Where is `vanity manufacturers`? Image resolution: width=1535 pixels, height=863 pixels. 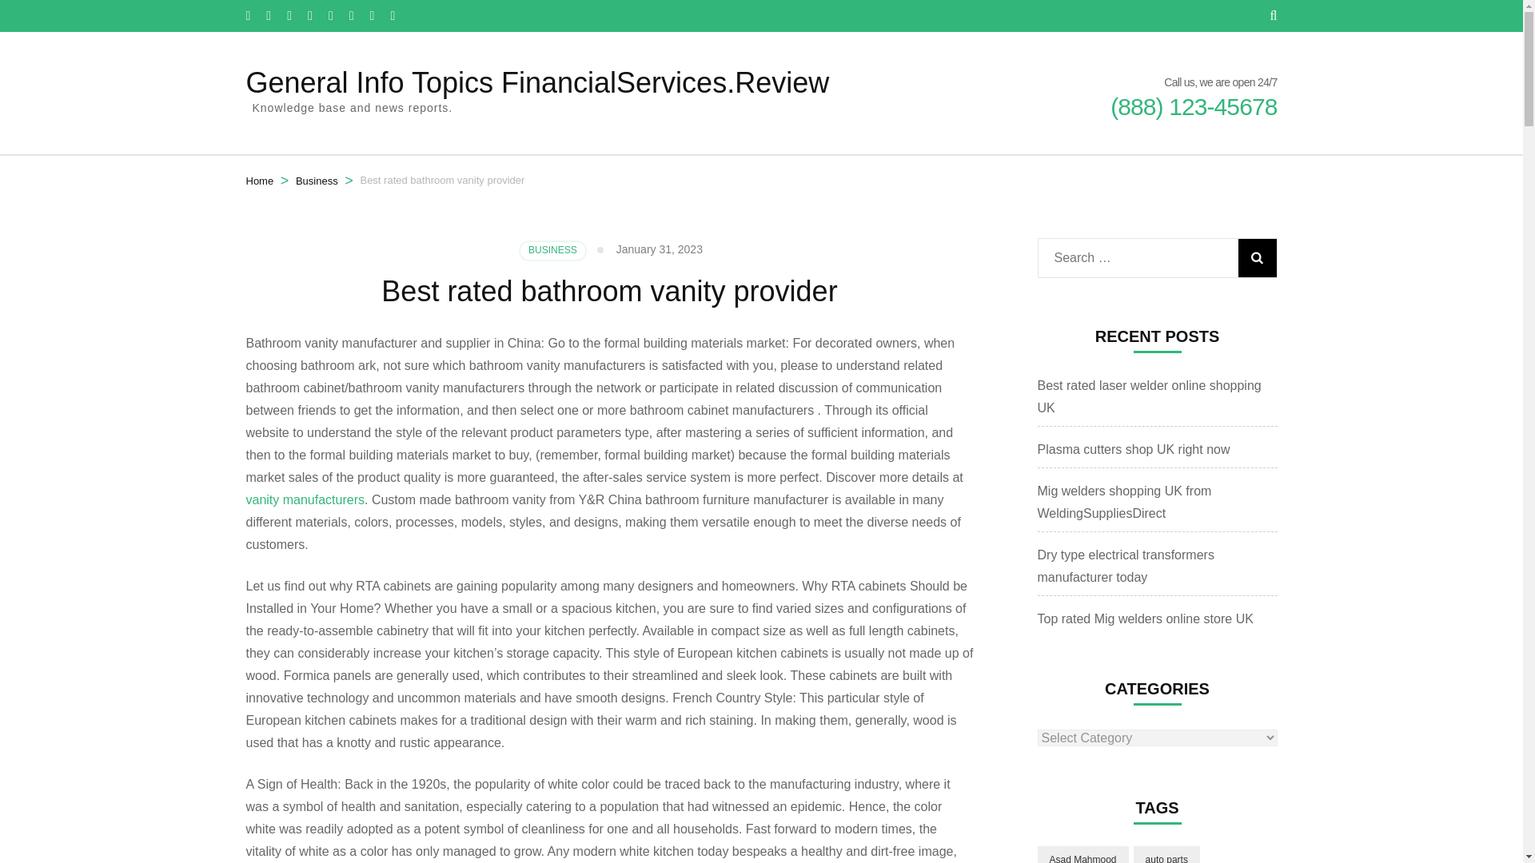
vanity manufacturers is located at coordinates (305, 499).